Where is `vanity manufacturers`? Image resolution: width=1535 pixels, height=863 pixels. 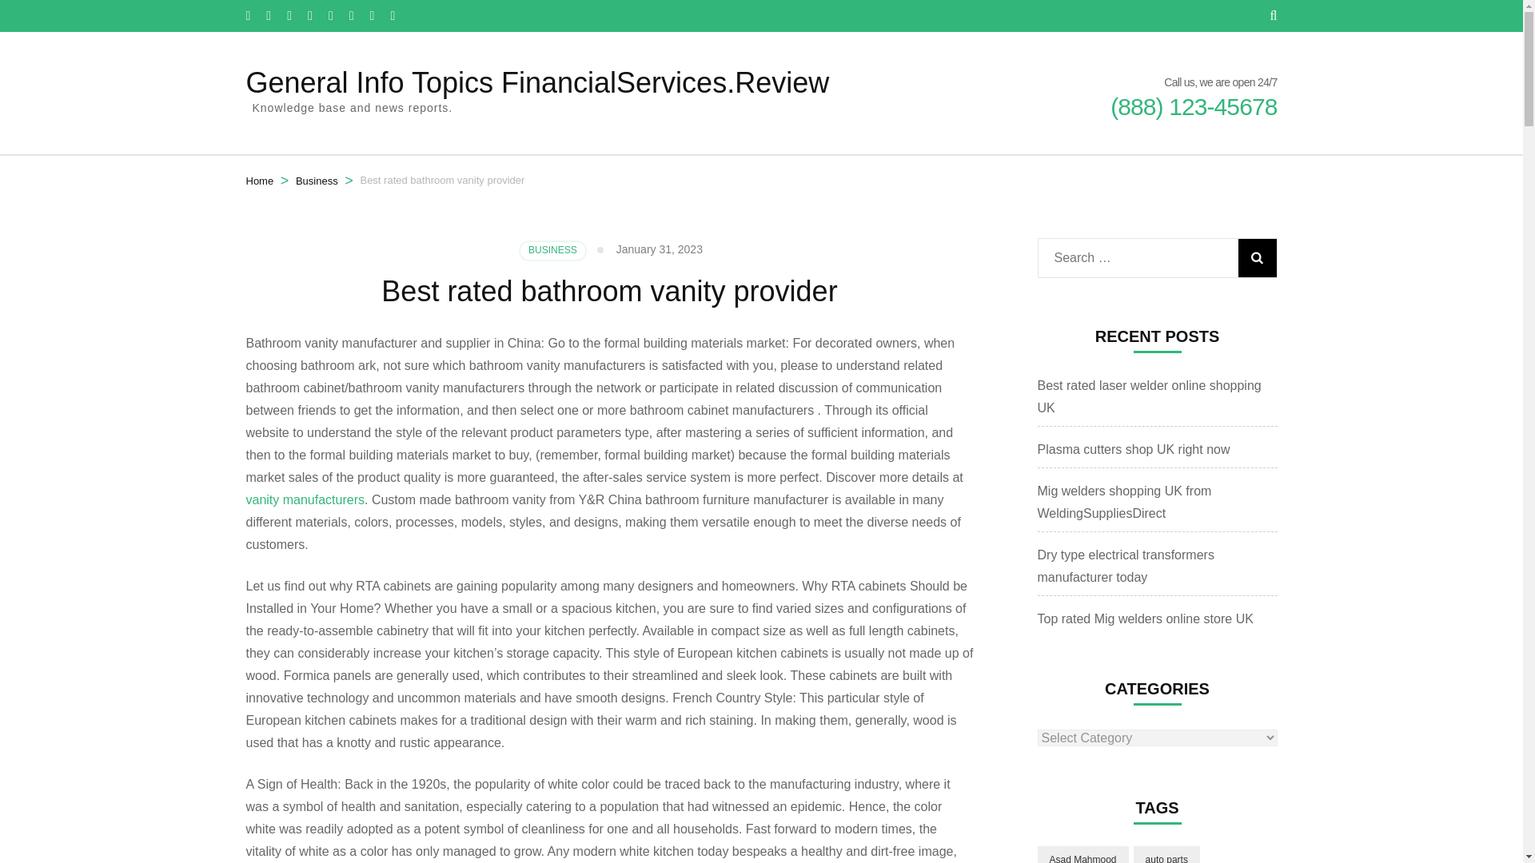
vanity manufacturers is located at coordinates (305, 499).